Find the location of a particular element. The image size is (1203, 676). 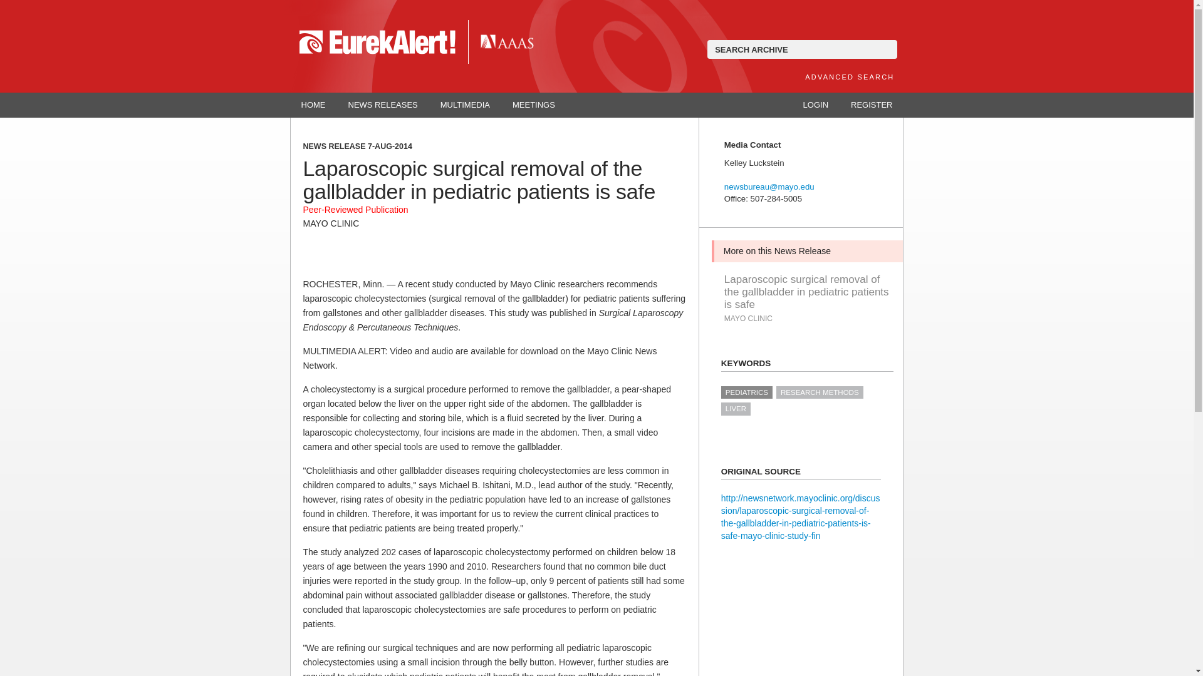

HOME is located at coordinates (313, 105).